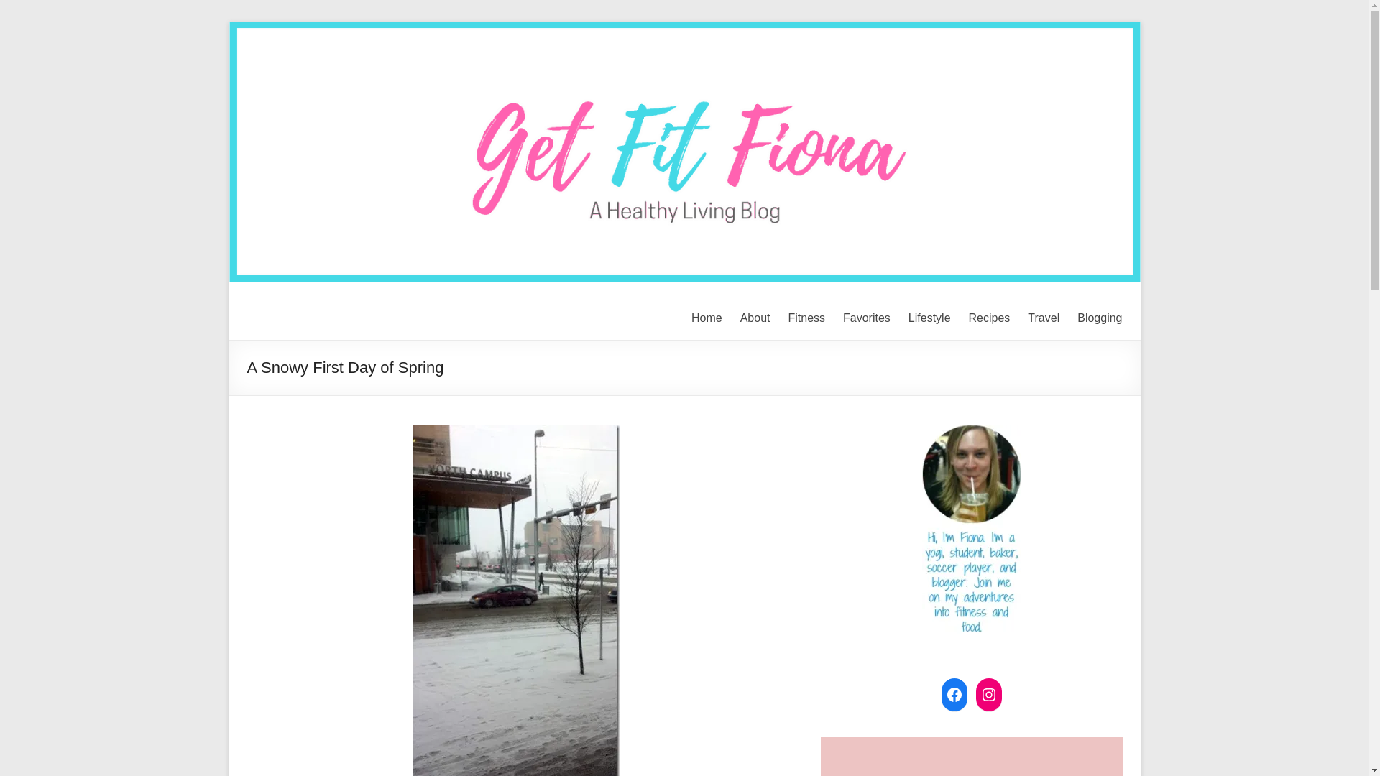  Describe the element at coordinates (1100, 318) in the screenshot. I see `Blogging` at that location.